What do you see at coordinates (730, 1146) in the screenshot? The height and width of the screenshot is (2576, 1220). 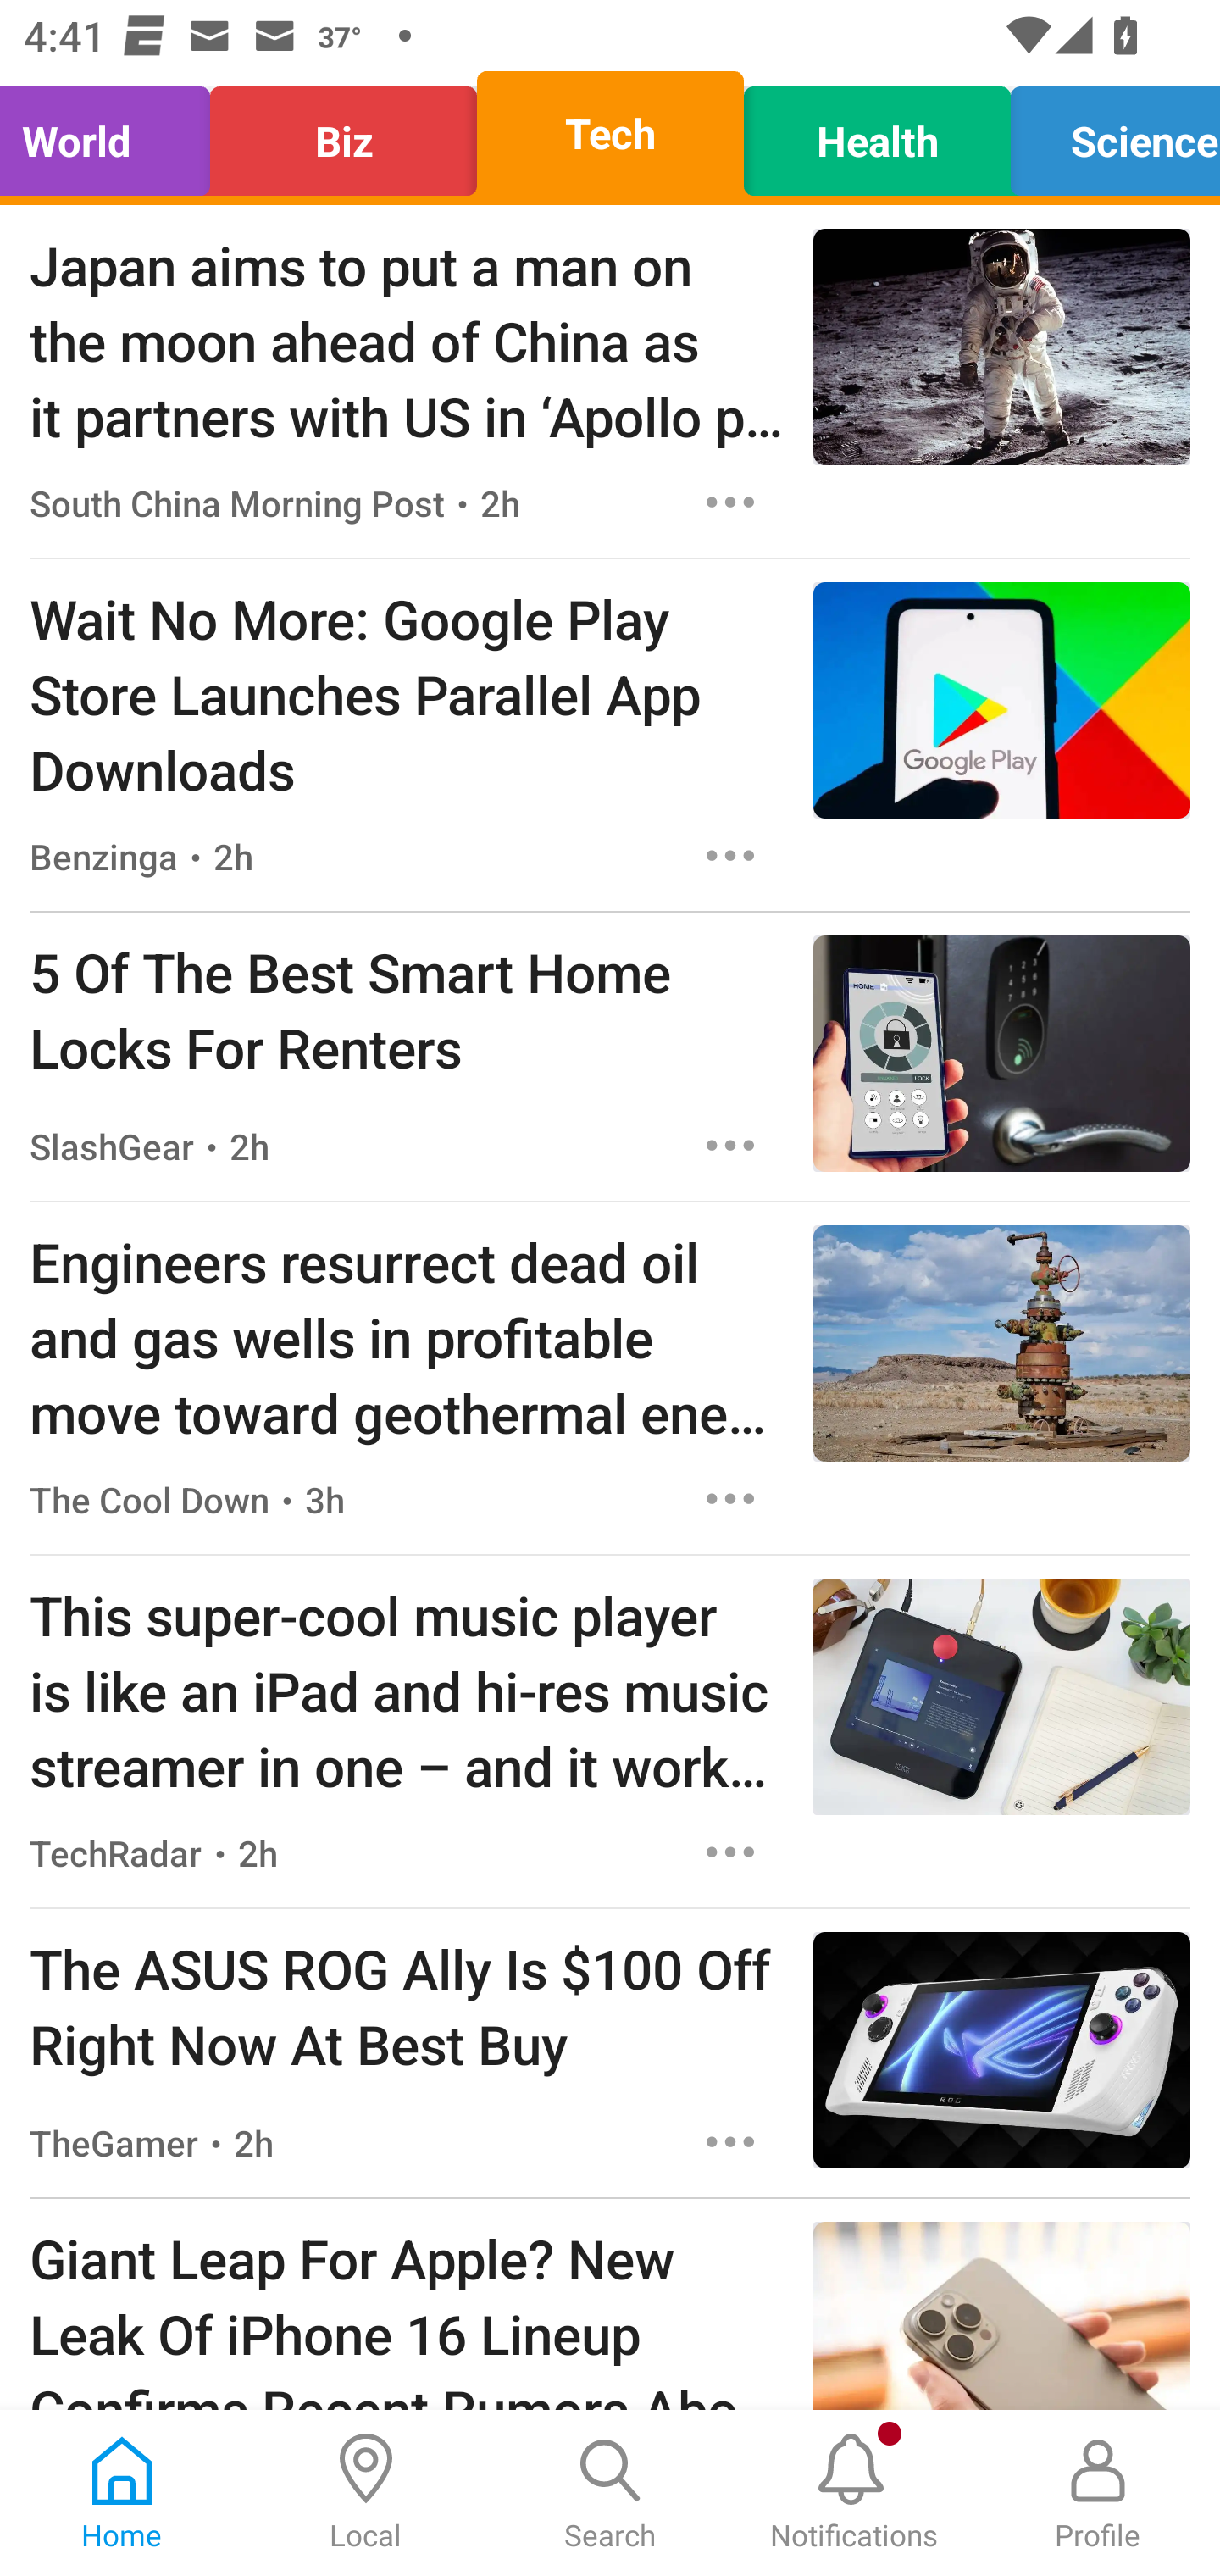 I see `Options` at bounding box center [730, 1146].